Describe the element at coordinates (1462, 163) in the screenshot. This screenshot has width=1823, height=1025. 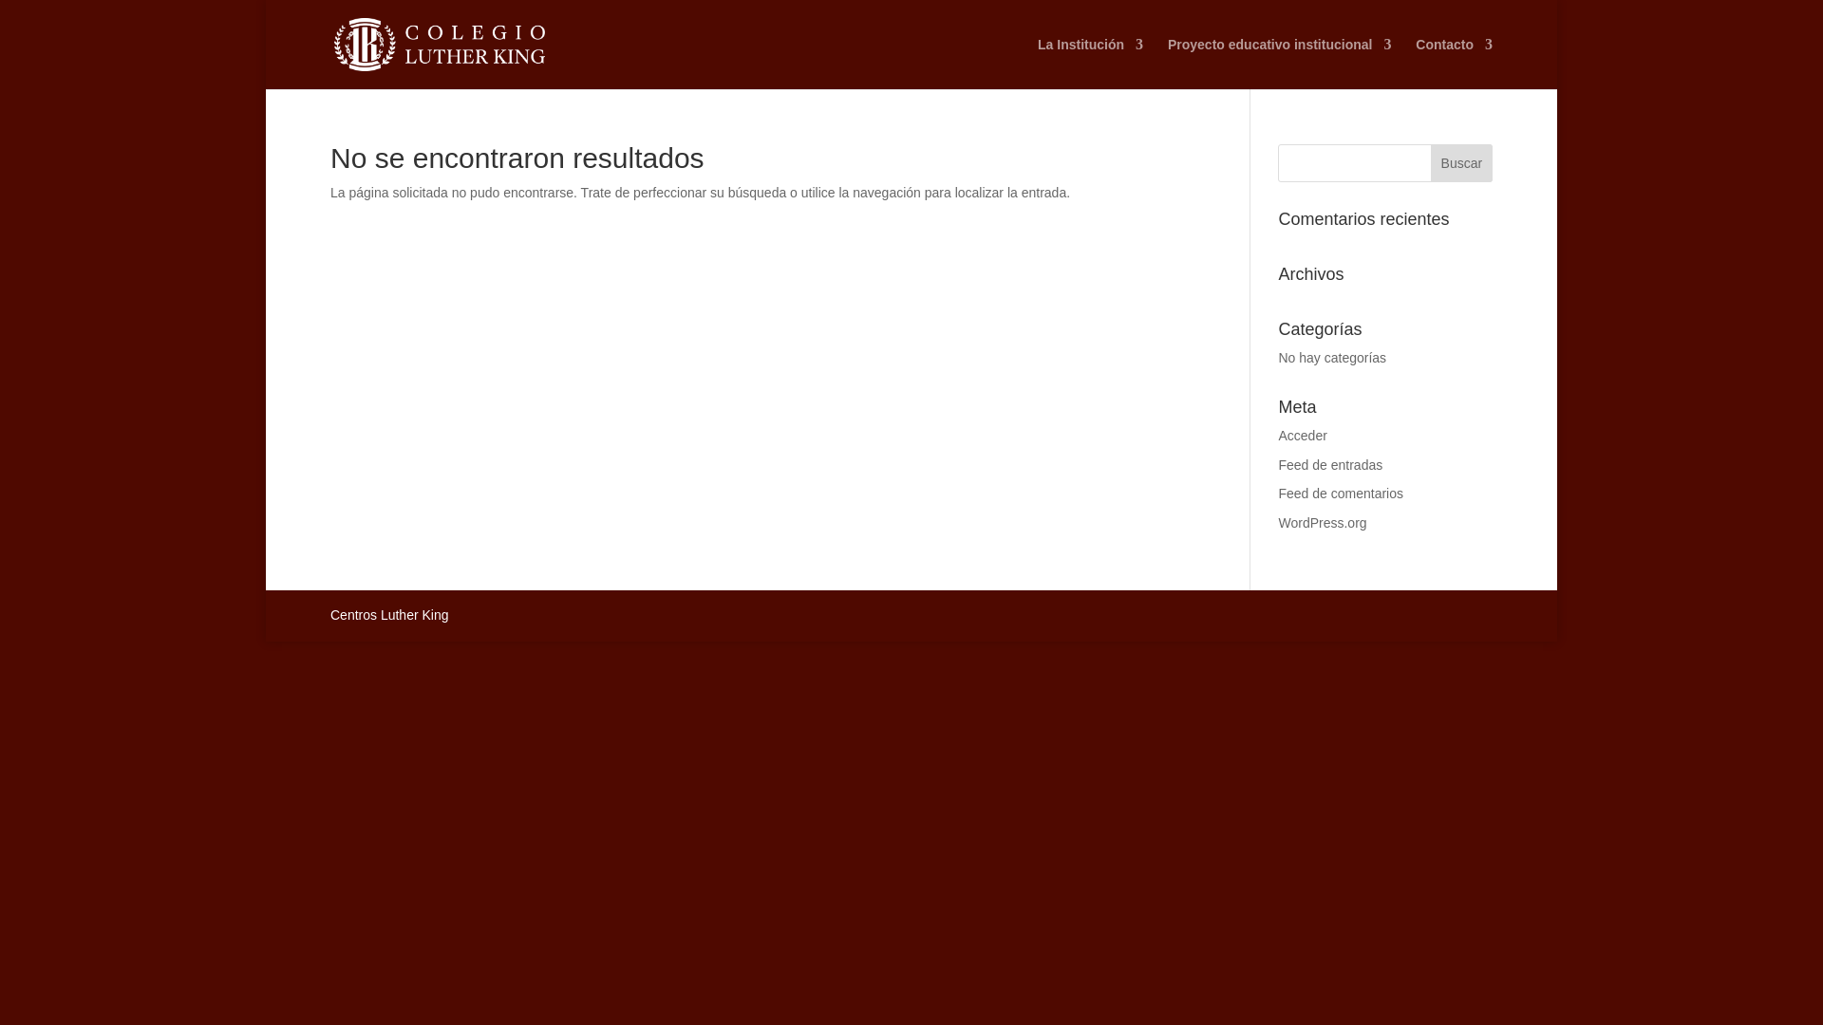
I see `Buscar` at that location.